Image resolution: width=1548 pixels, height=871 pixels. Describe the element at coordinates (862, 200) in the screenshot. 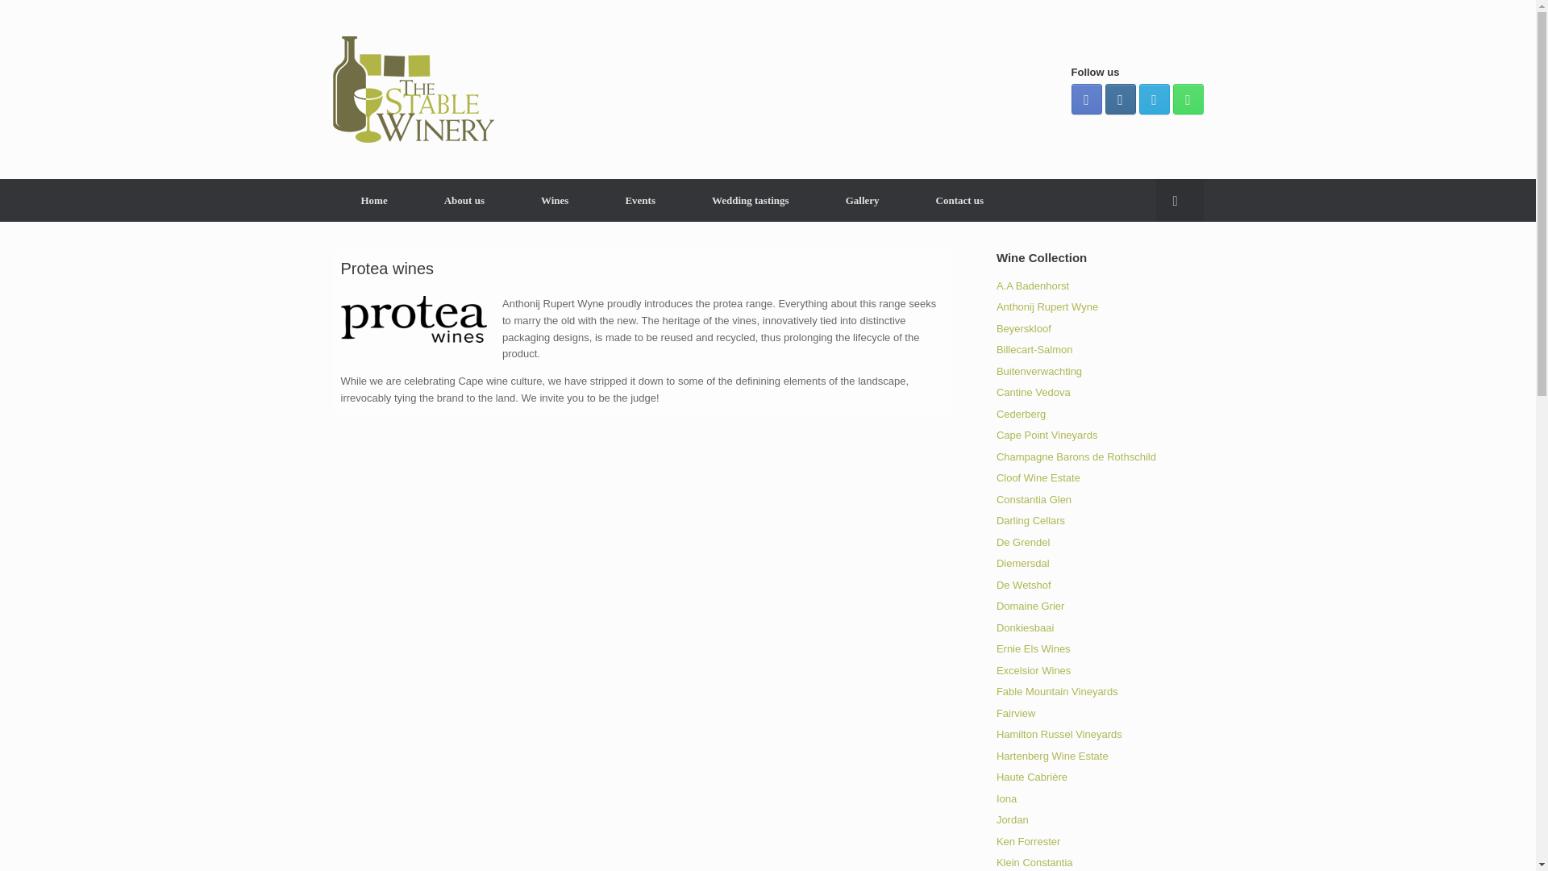

I see `Gallery` at that location.